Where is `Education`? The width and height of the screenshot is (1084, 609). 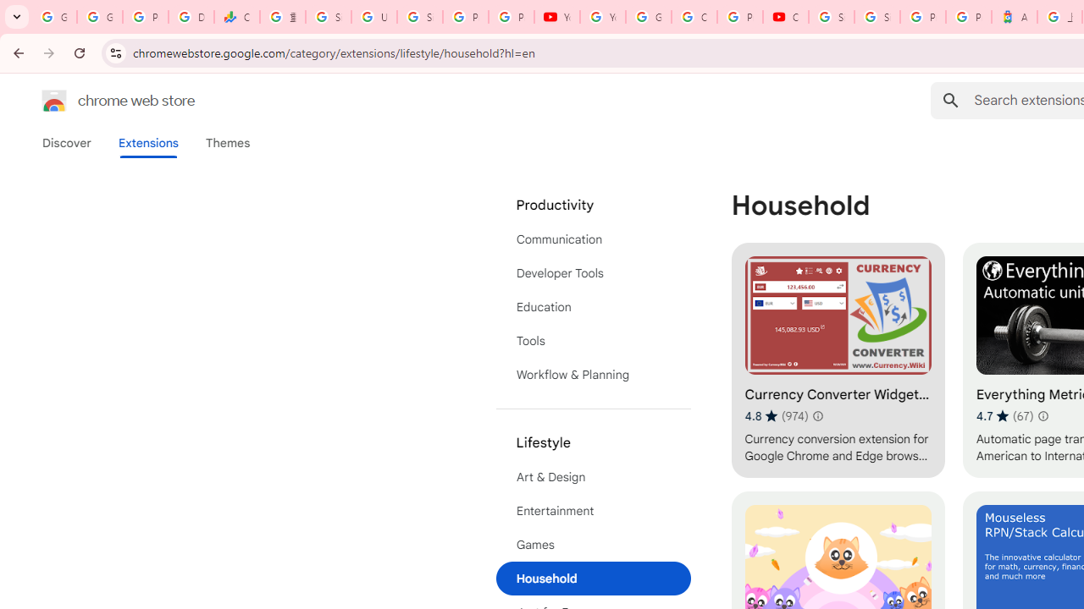
Education is located at coordinates (593, 306).